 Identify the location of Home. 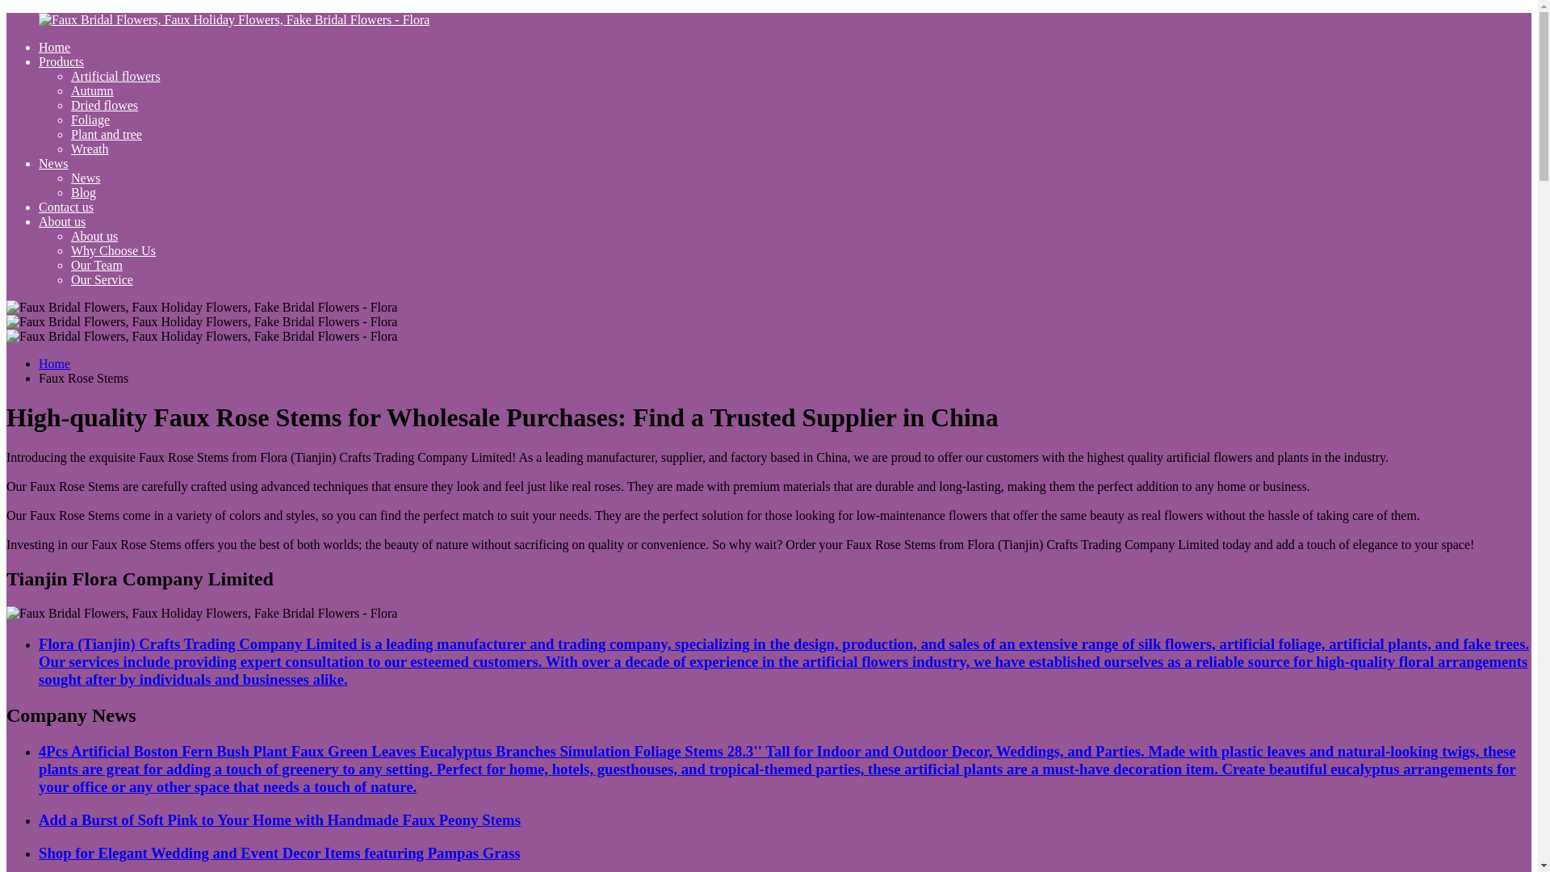
(54, 47).